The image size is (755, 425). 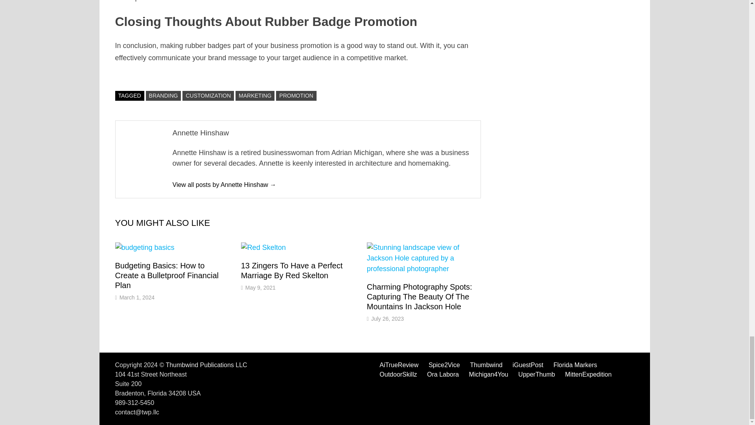 What do you see at coordinates (224, 185) in the screenshot?
I see `Annette Hinshaw` at bounding box center [224, 185].